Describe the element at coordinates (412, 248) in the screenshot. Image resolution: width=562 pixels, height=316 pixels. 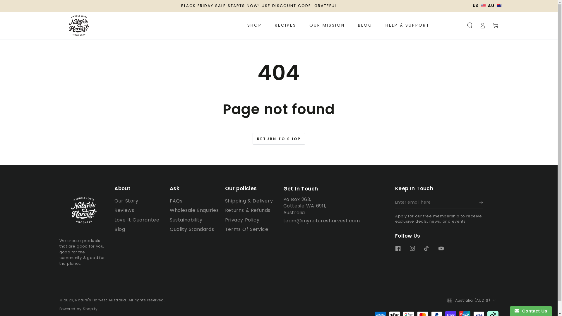
I see `Instagram` at that location.